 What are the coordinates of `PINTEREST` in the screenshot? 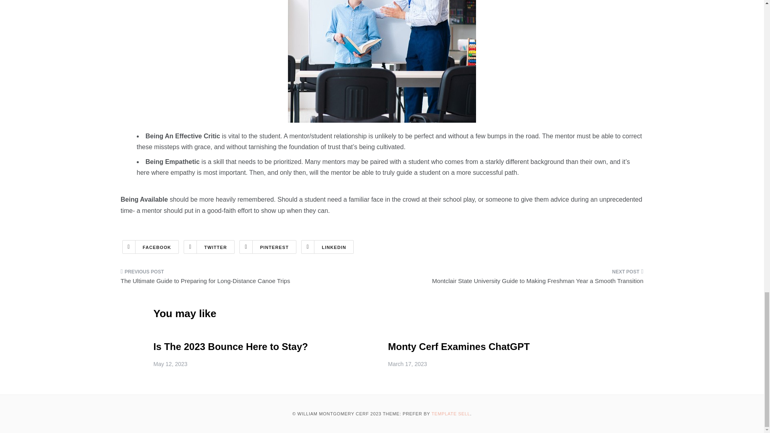 It's located at (268, 247).